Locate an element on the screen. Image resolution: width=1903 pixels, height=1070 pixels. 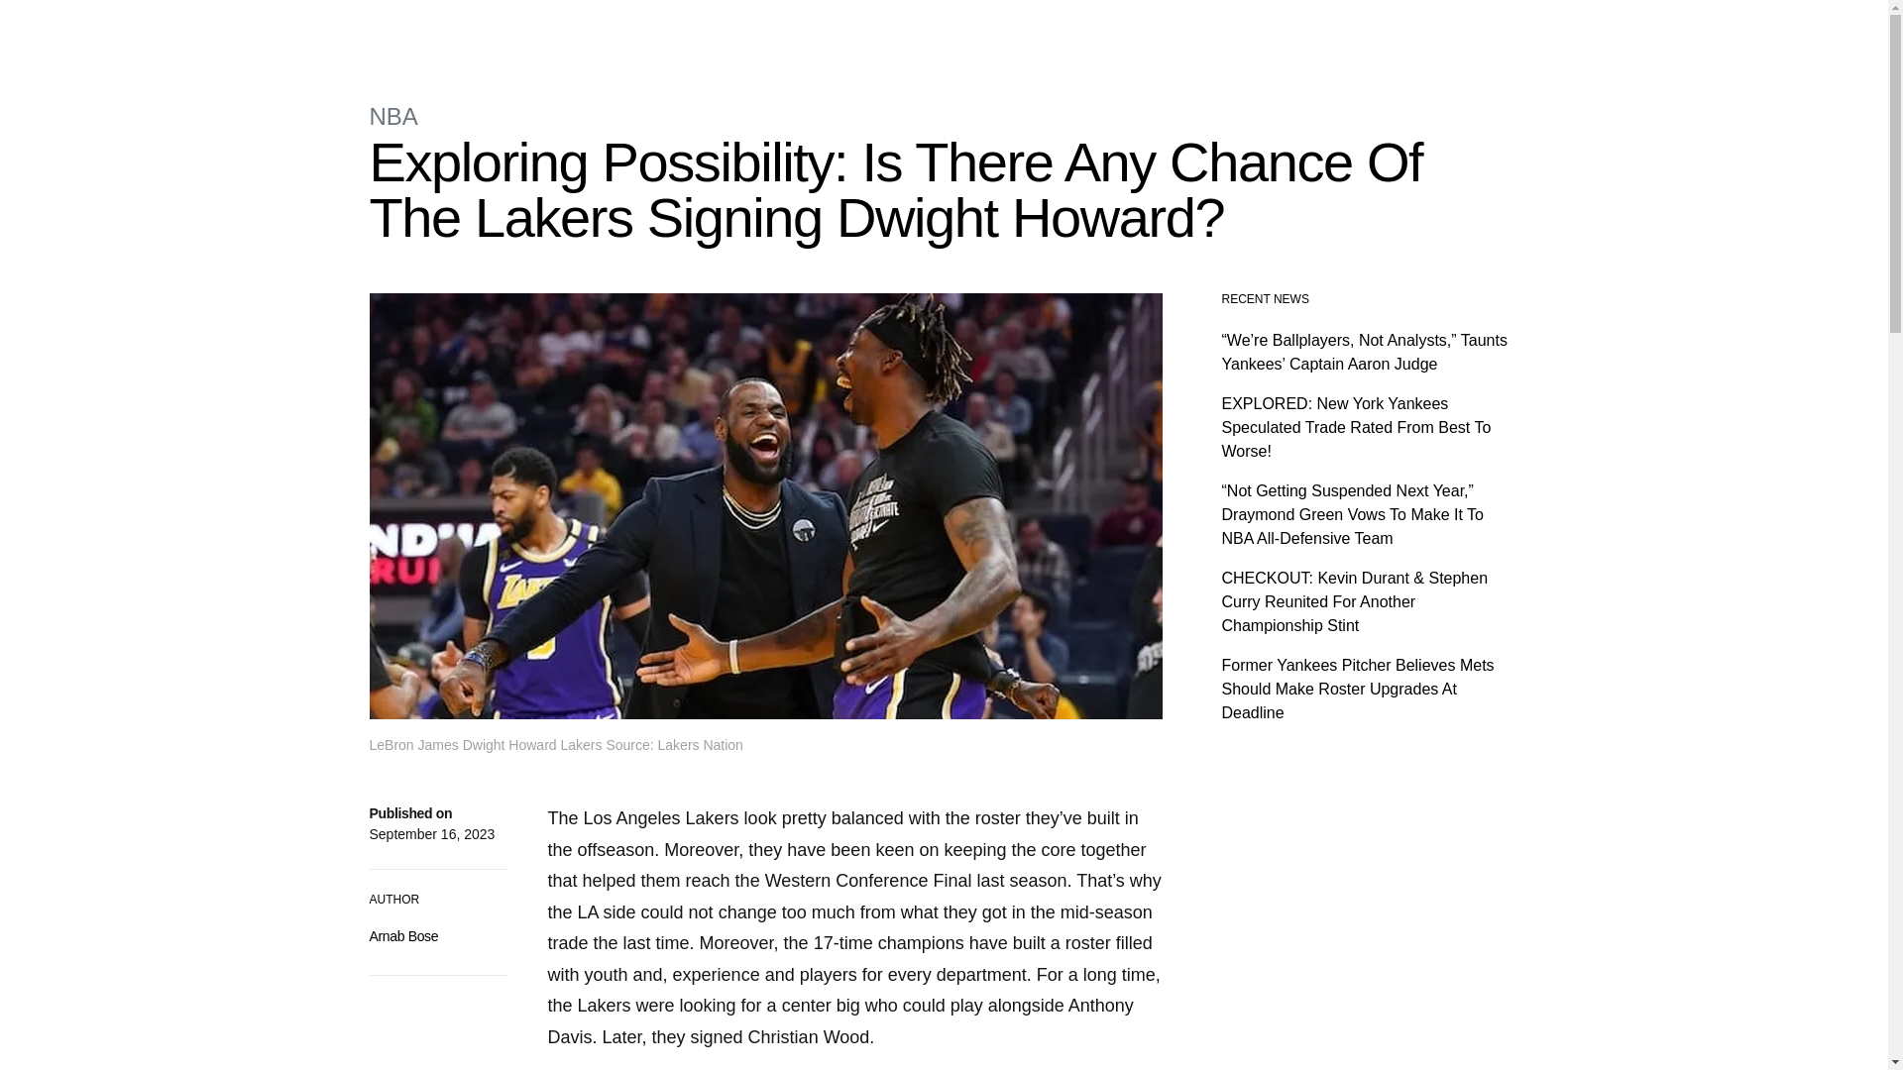
Formula 1 is located at coordinates (565, 30).